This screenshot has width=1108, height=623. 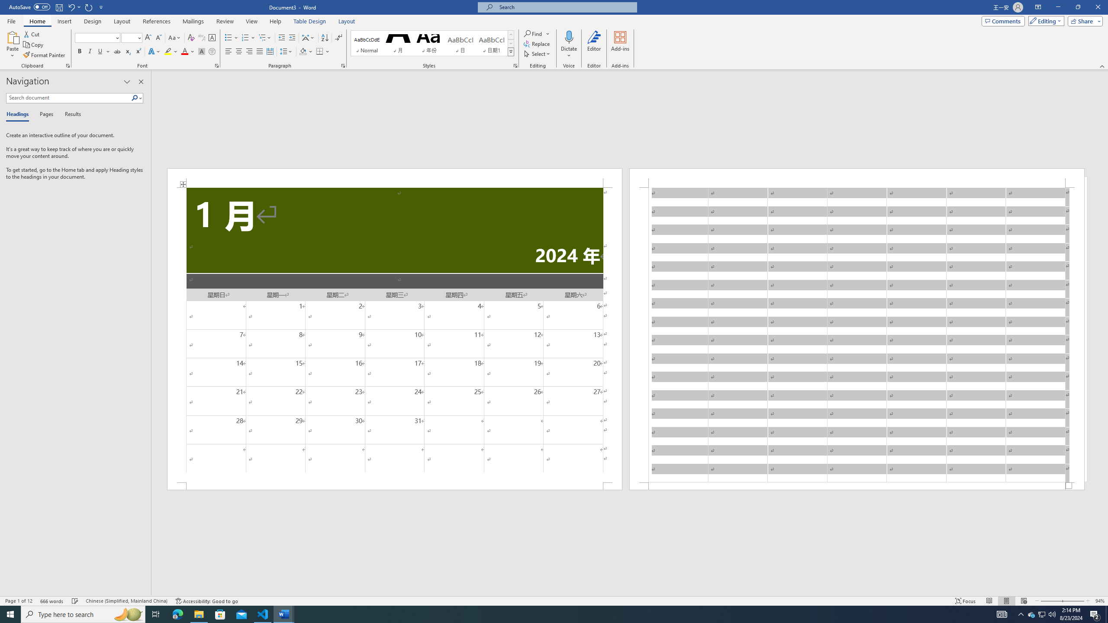 I want to click on AutomationID: QuickStylesGallery, so click(x=432, y=43).